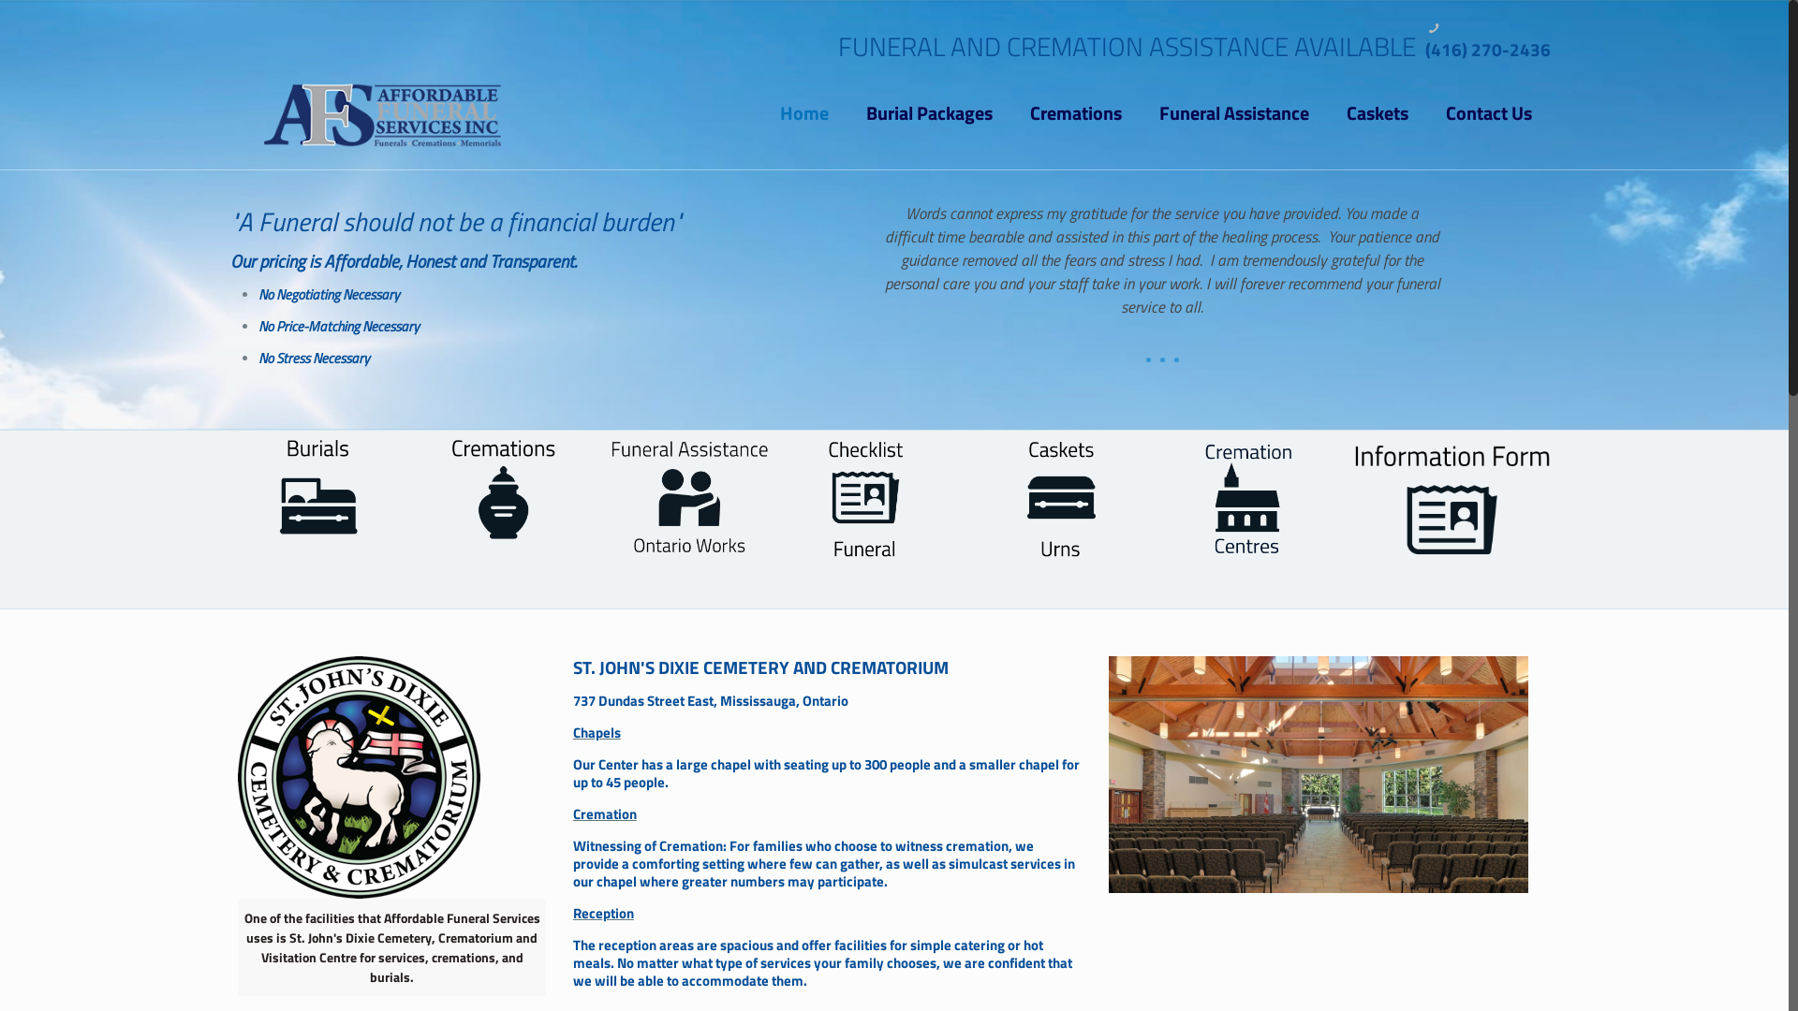  I want to click on Contact Us, so click(1489, 113).